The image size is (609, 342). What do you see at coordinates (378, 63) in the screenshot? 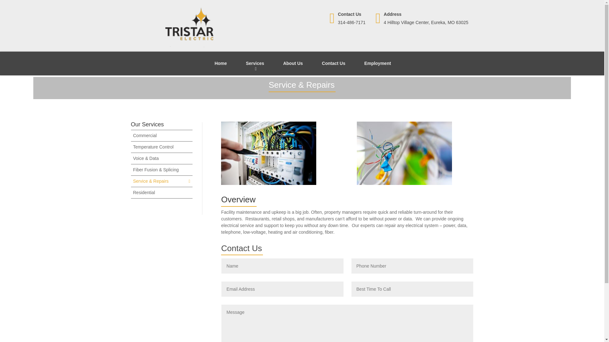
I see `Employment` at bounding box center [378, 63].